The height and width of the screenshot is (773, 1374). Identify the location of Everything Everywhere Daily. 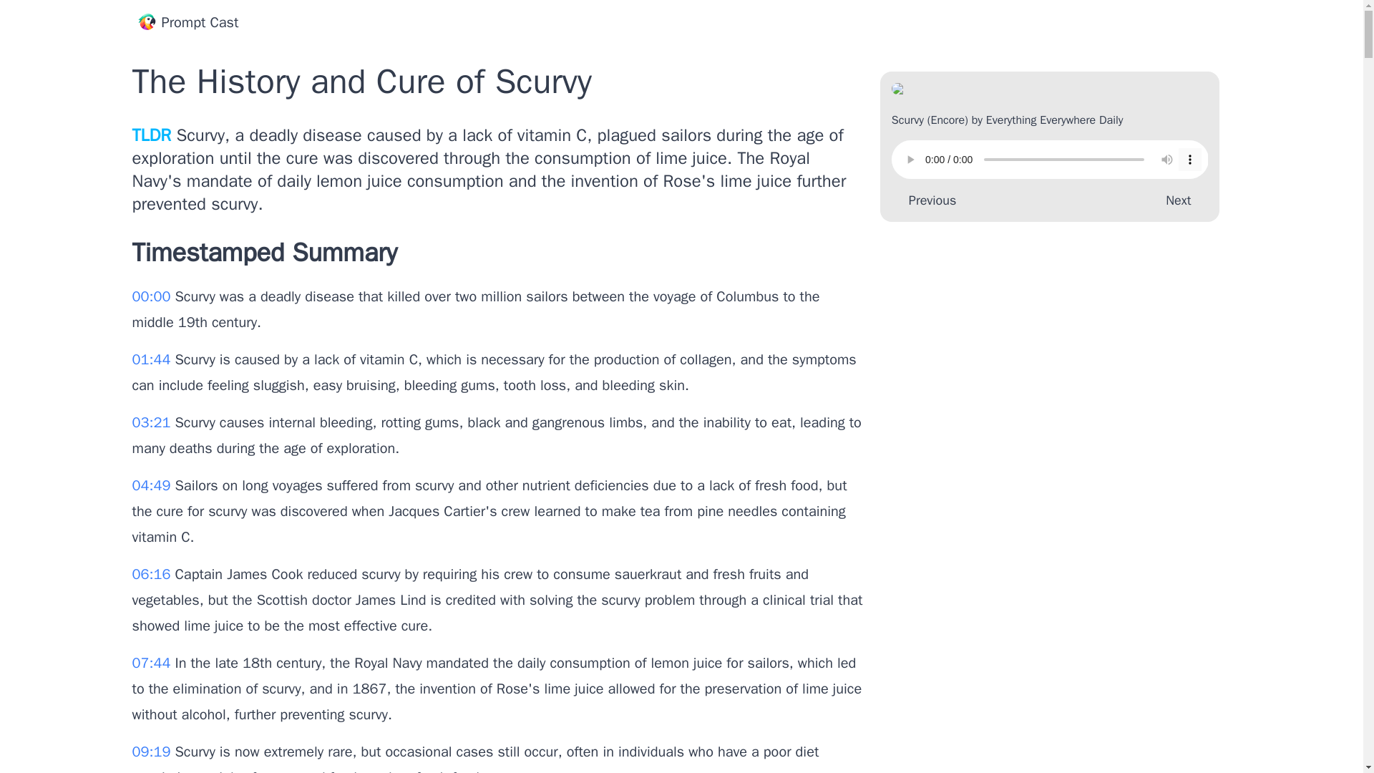
(1055, 120).